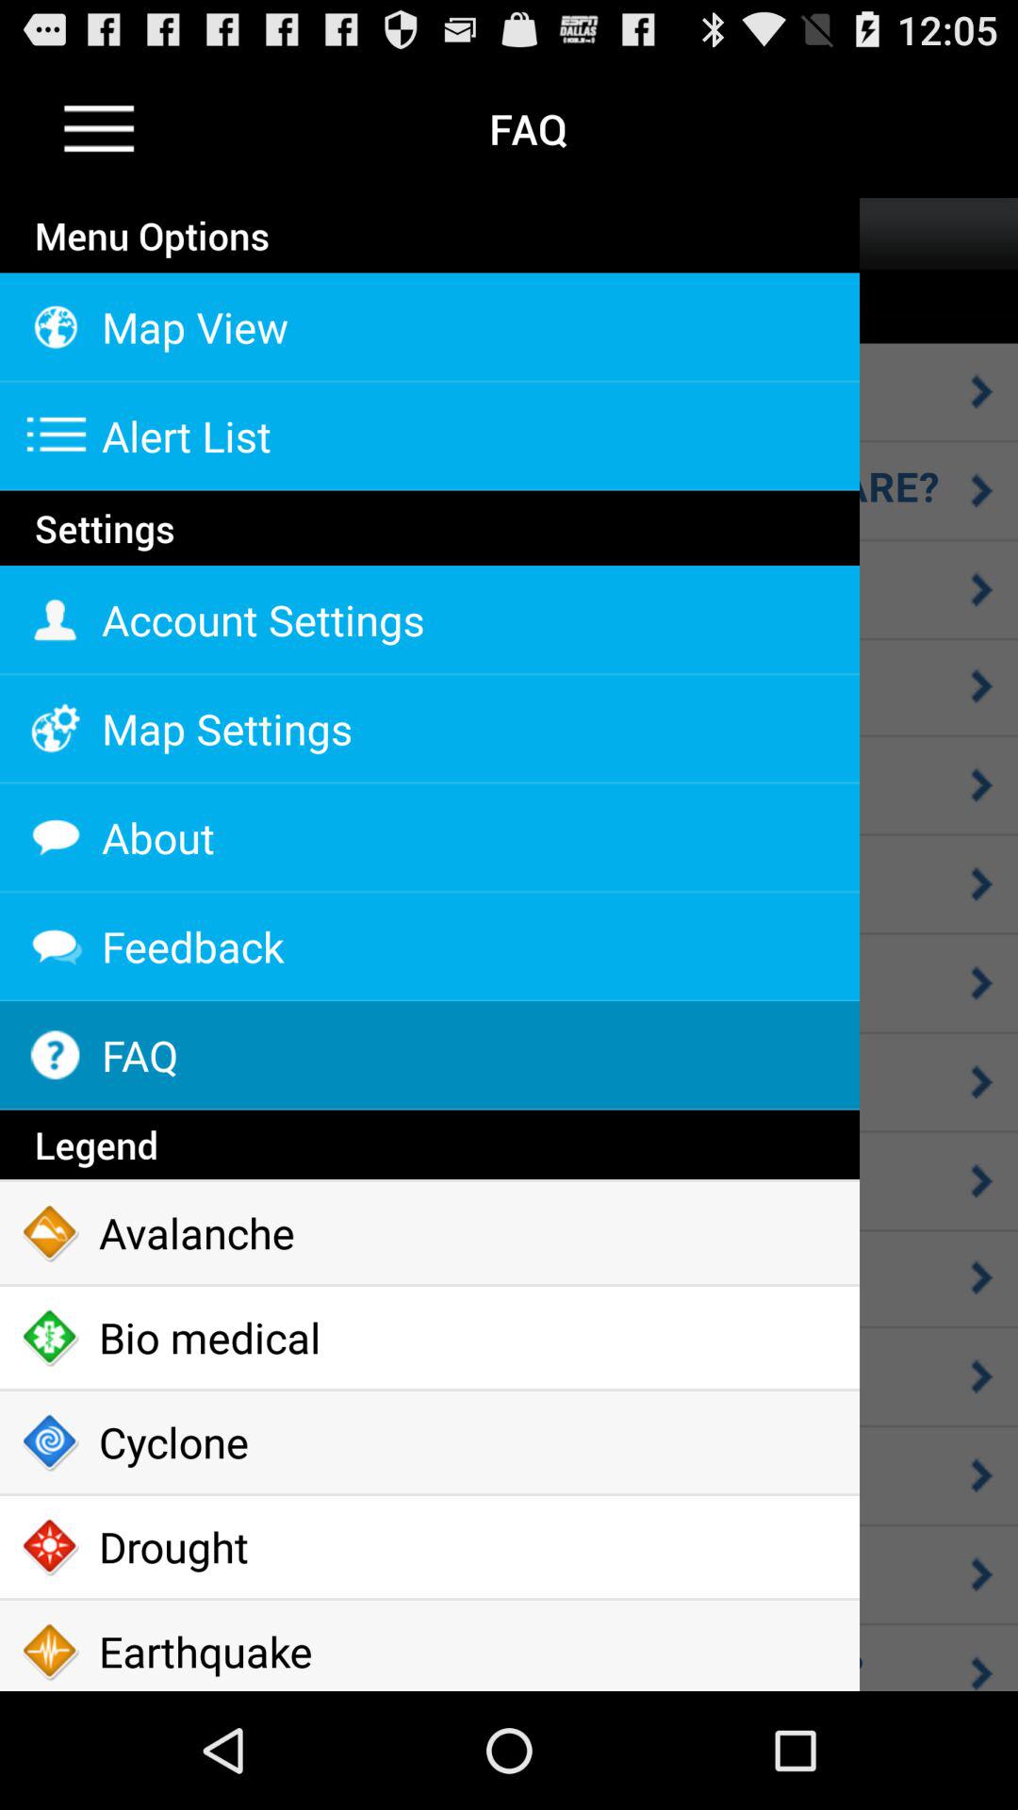 The width and height of the screenshot is (1018, 1810). I want to click on tap the icon to the left of the faq item, so click(100, 128).